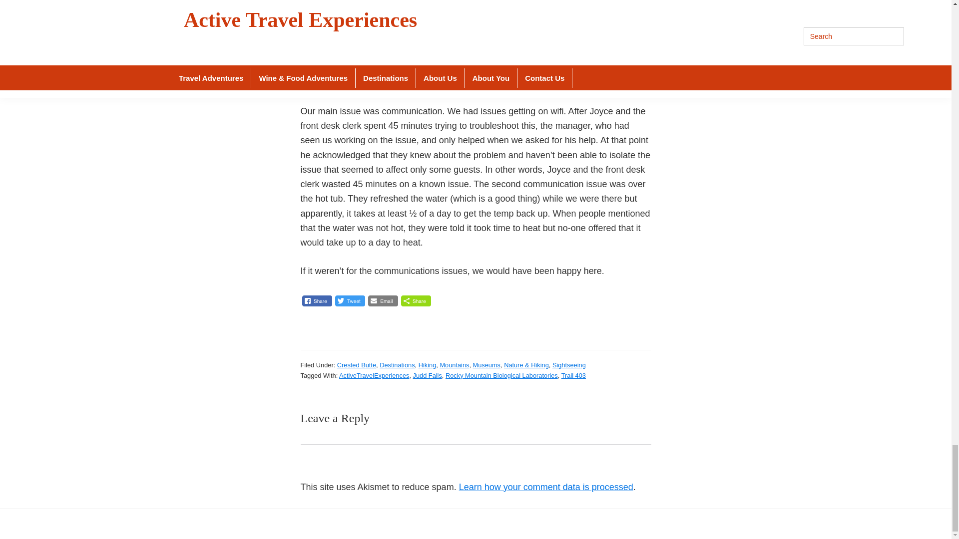  Describe the element at coordinates (573, 375) in the screenshot. I see `Trail 403` at that location.